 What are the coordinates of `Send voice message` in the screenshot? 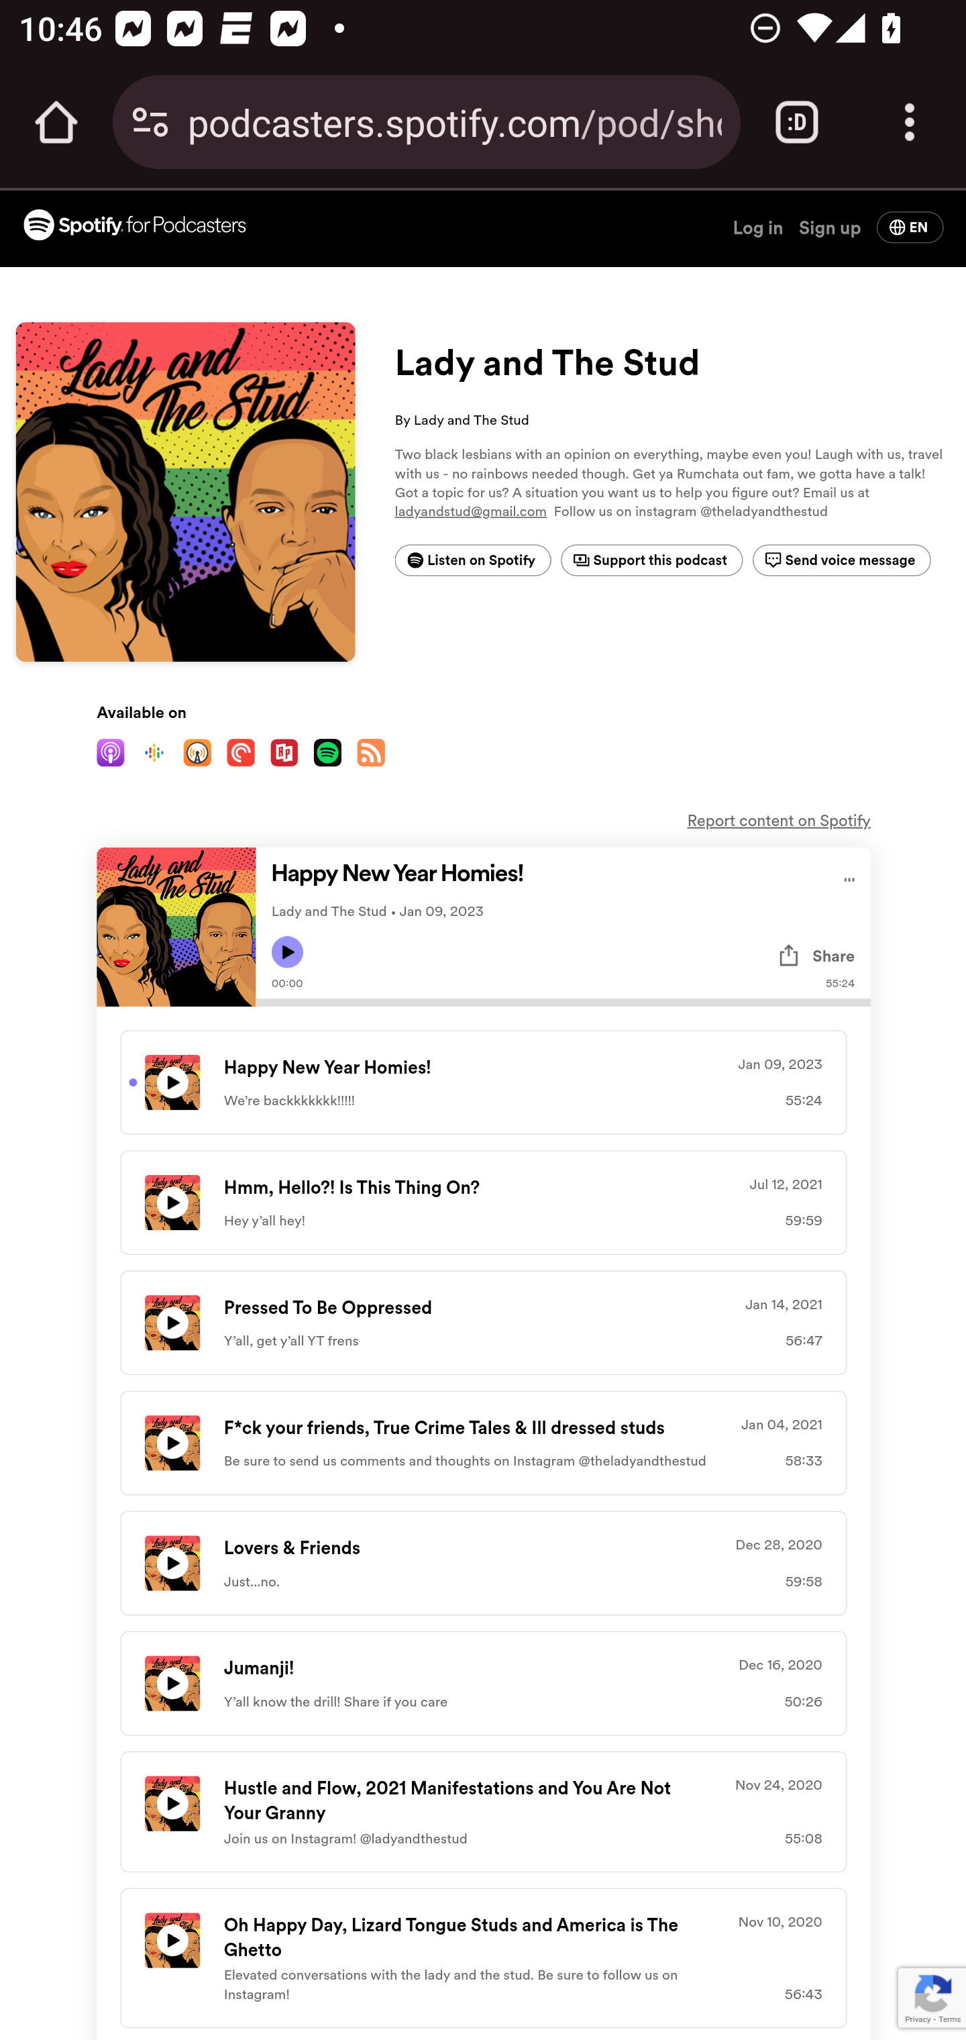 It's located at (841, 561).